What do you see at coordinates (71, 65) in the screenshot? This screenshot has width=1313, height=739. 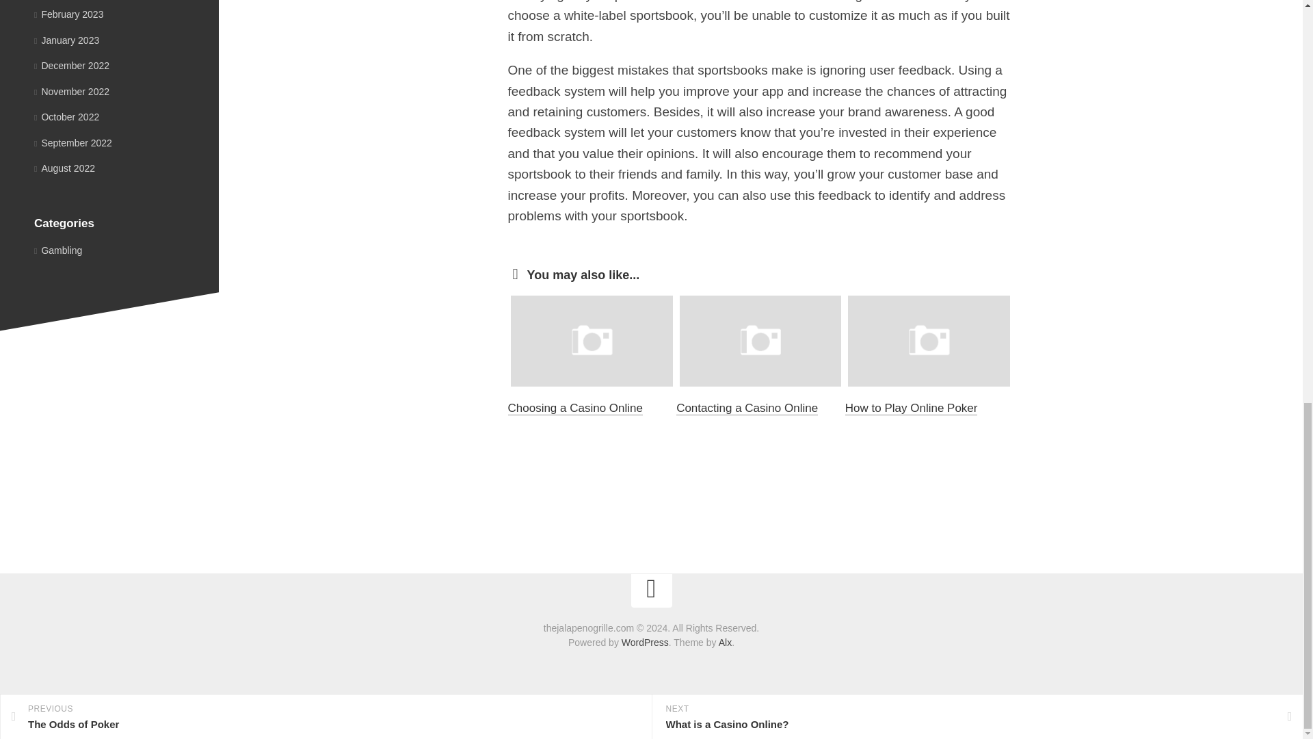 I see `December 2022` at bounding box center [71, 65].